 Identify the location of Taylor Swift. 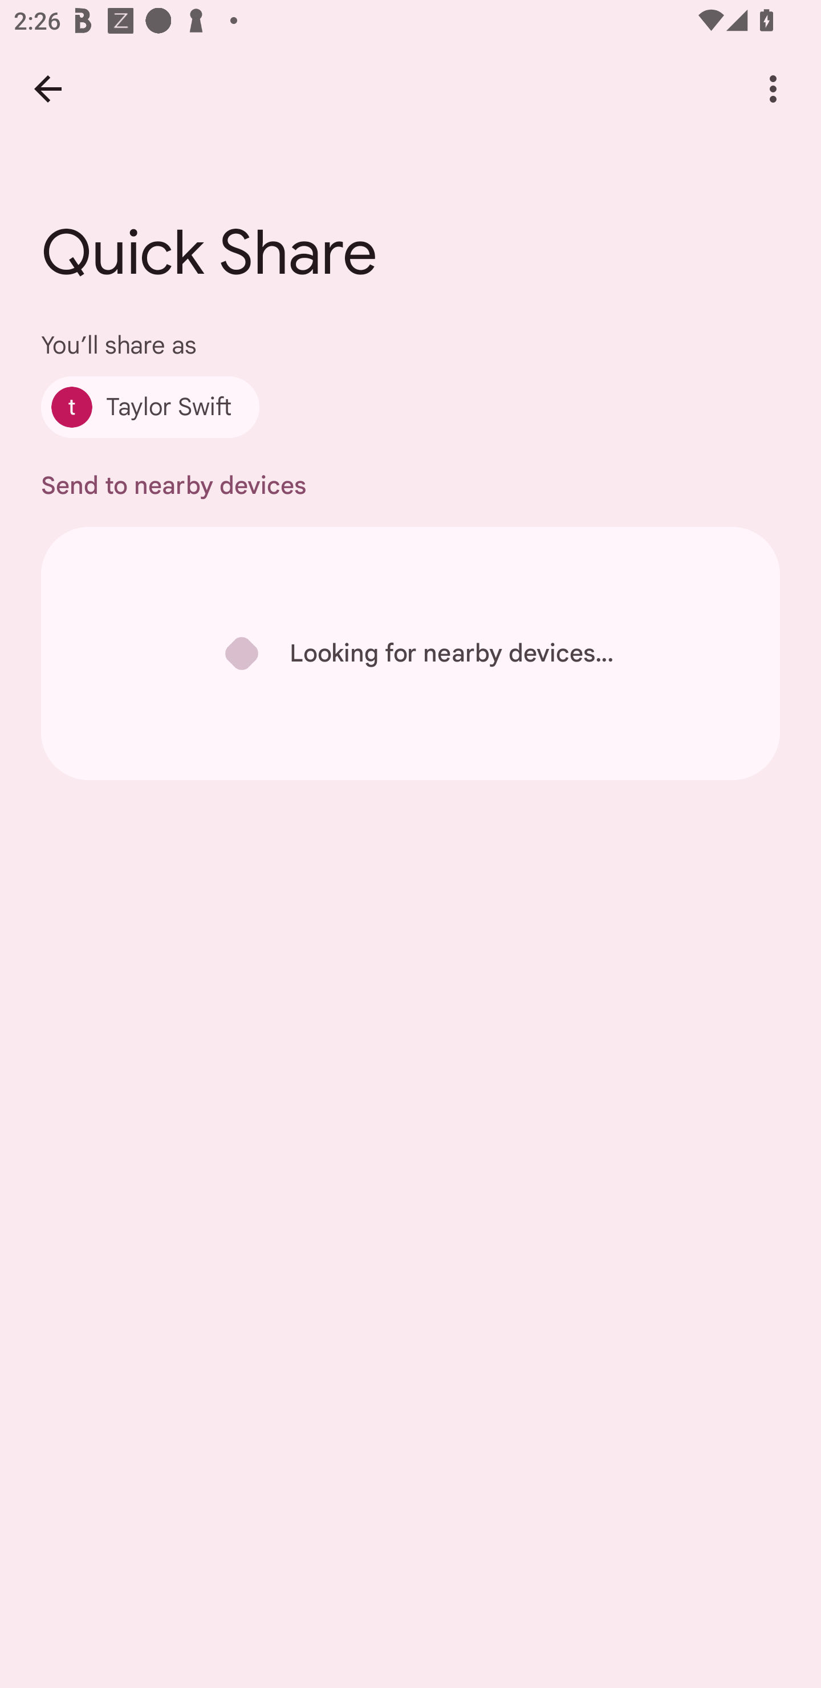
(151, 407).